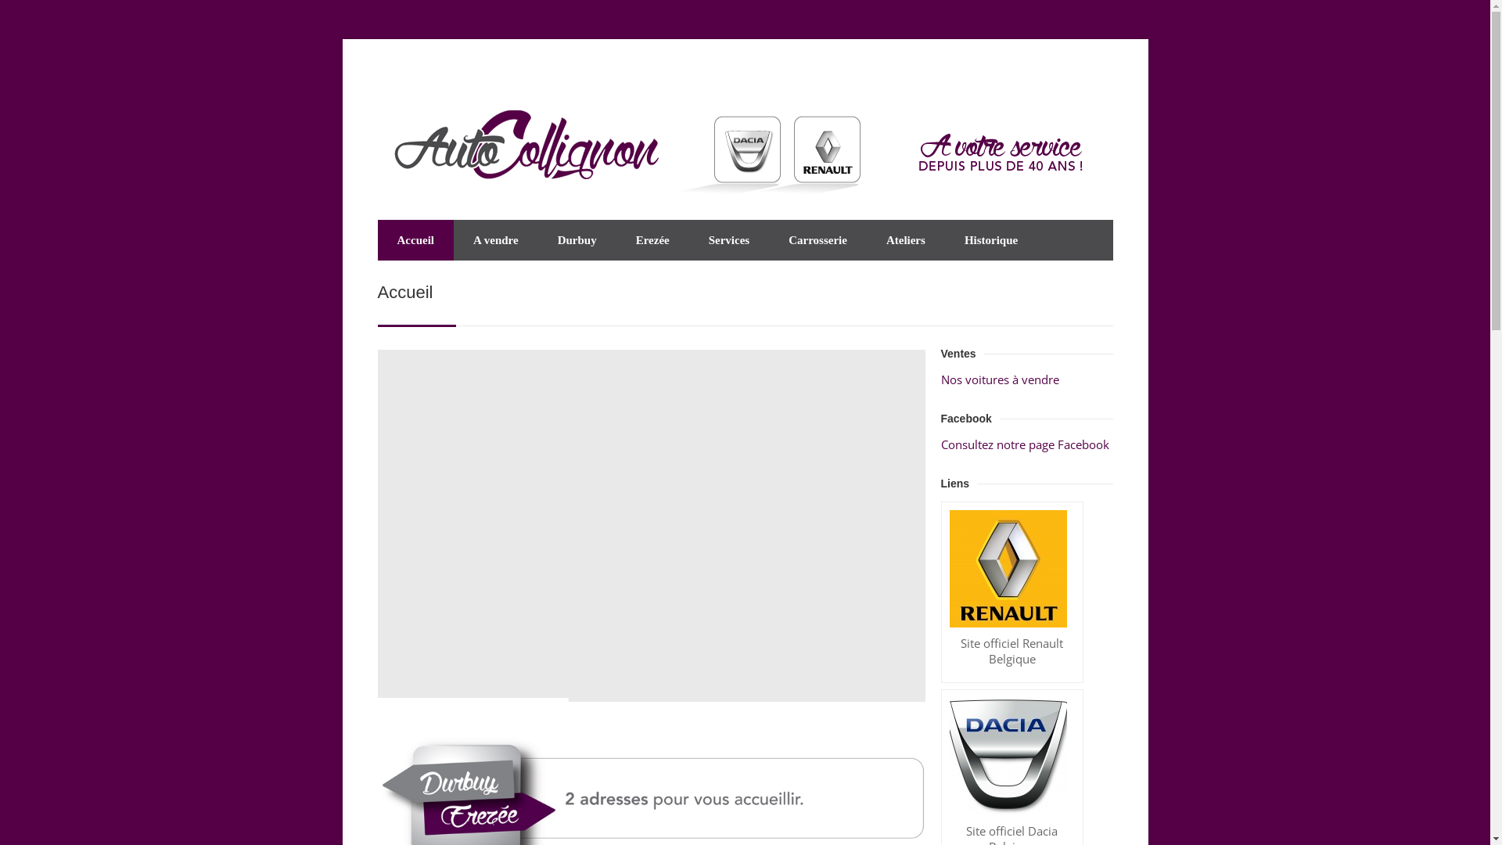 The width and height of the screenshot is (1502, 845). Describe the element at coordinates (906, 240) in the screenshot. I see `Ateliers` at that location.